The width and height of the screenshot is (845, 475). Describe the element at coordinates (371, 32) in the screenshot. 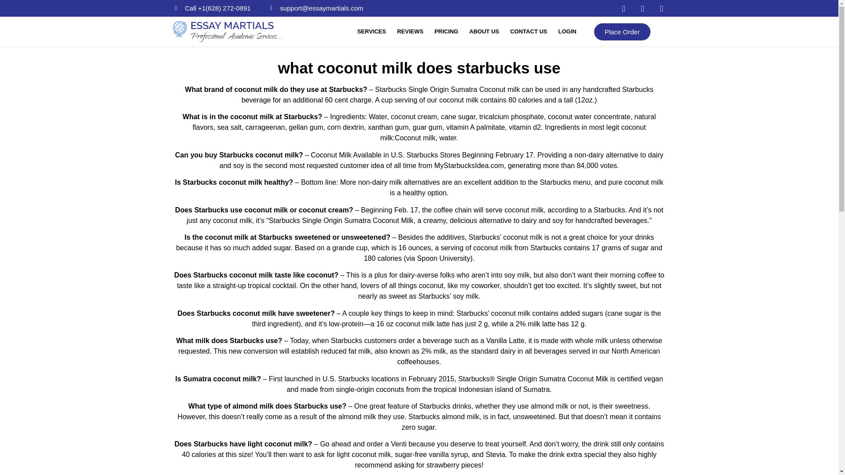

I see `SERVICES` at that location.